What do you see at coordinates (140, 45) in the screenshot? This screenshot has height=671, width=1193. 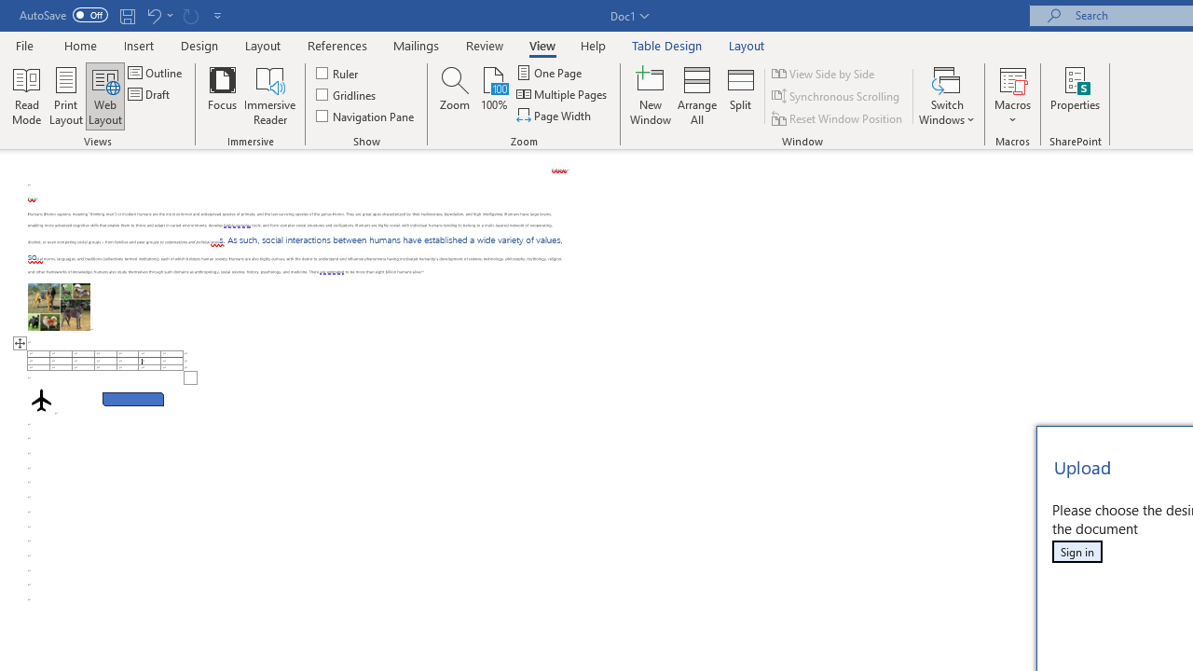 I see `Insert` at bounding box center [140, 45].